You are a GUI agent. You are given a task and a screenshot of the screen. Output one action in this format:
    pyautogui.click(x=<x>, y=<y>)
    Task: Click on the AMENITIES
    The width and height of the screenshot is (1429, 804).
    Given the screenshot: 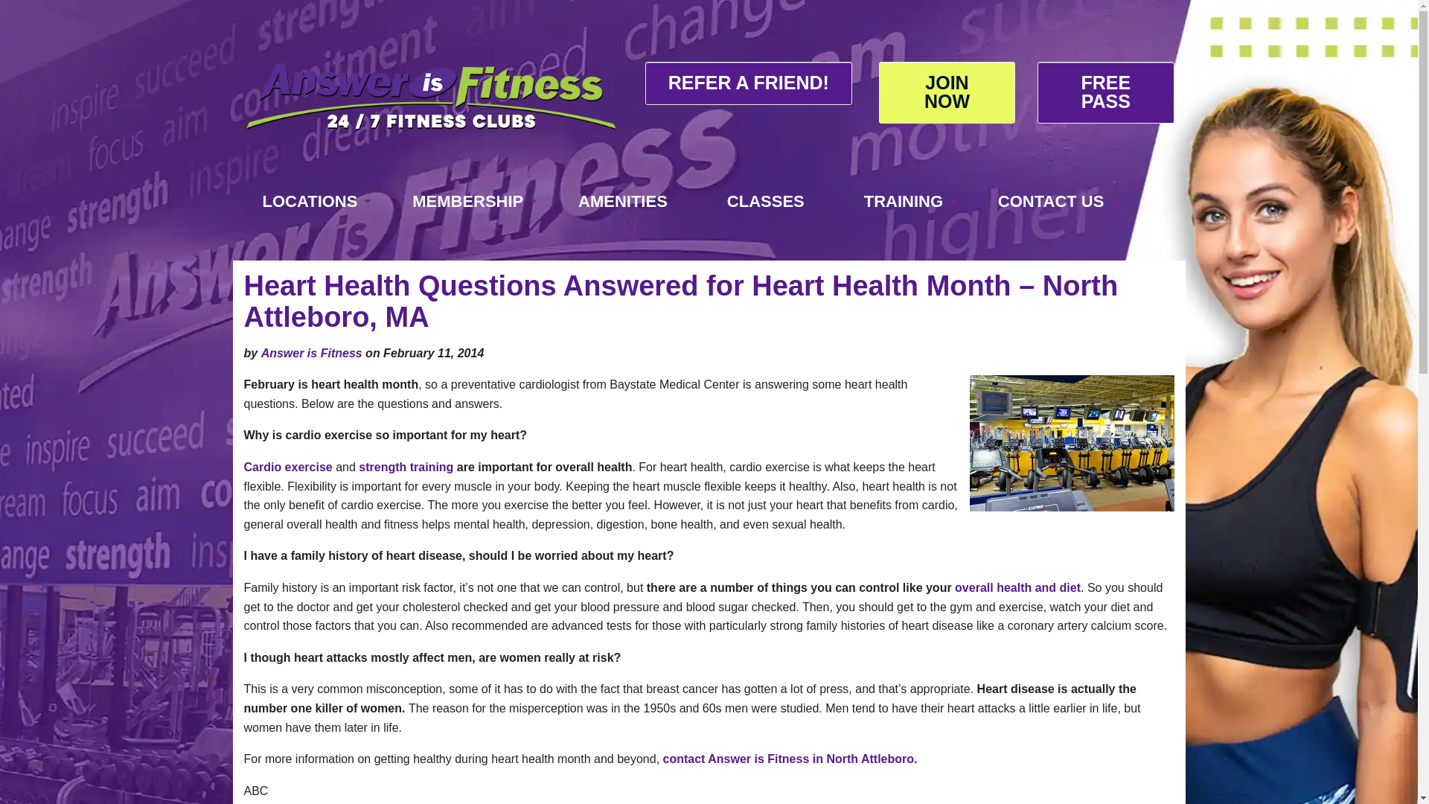 What is the action you would take?
    pyautogui.click(x=622, y=201)
    